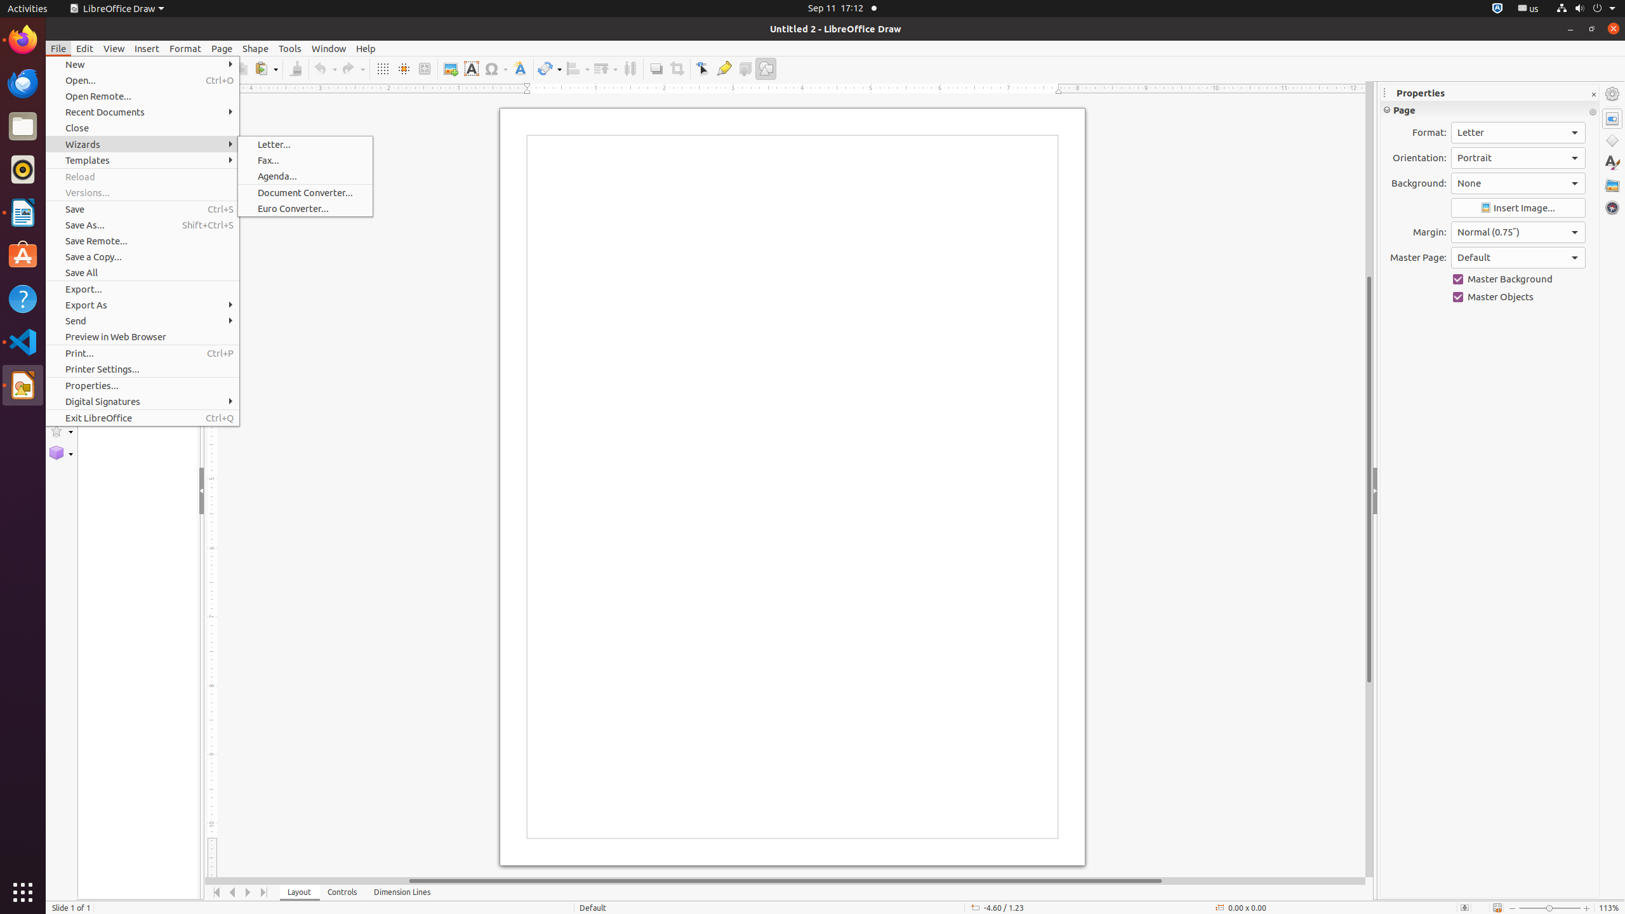 This screenshot has width=1625, height=914. What do you see at coordinates (142, 145) in the screenshot?
I see `Wizards` at bounding box center [142, 145].